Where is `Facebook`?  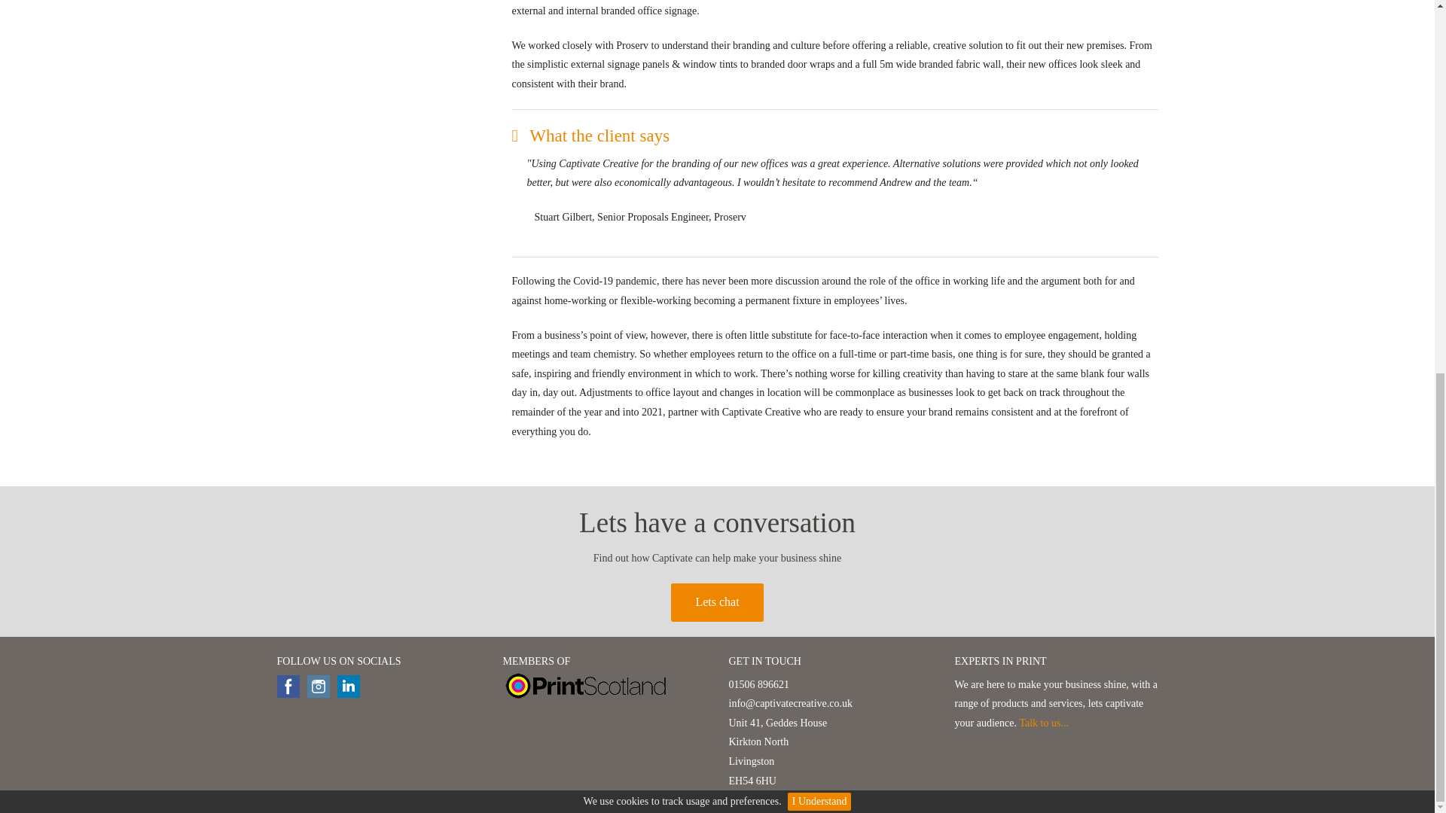 Facebook is located at coordinates (288, 687).